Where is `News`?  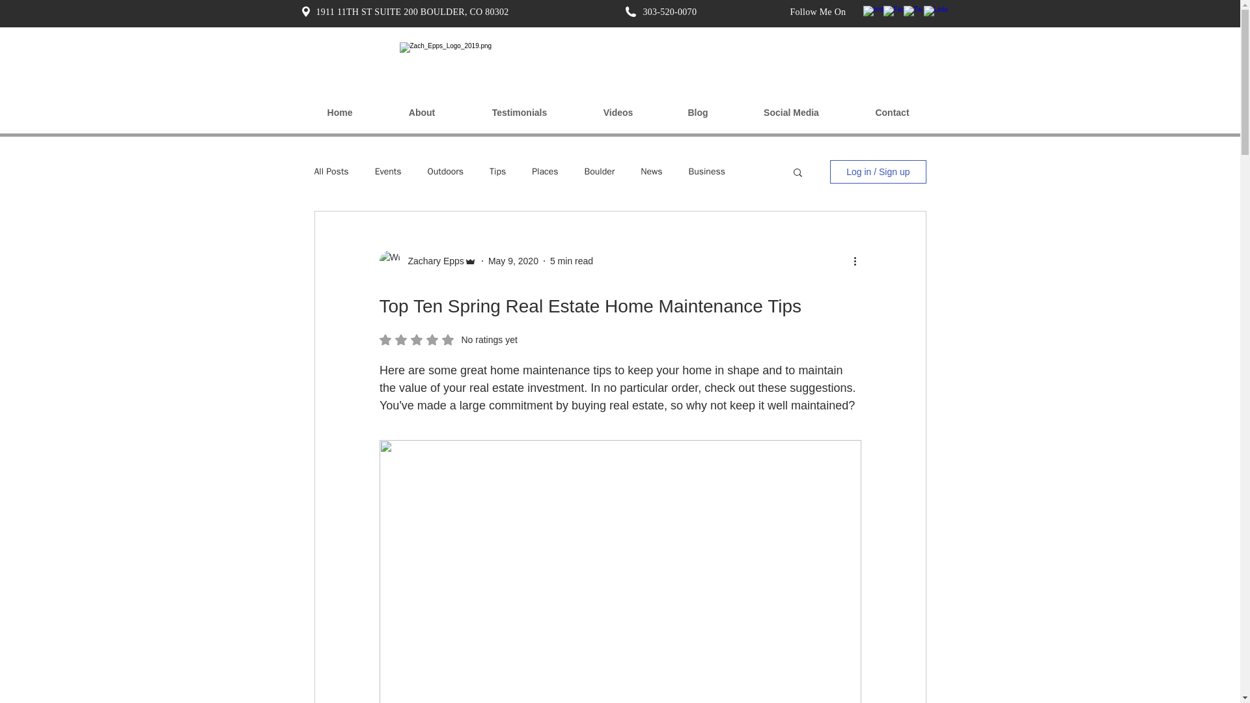 News is located at coordinates (651, 172).